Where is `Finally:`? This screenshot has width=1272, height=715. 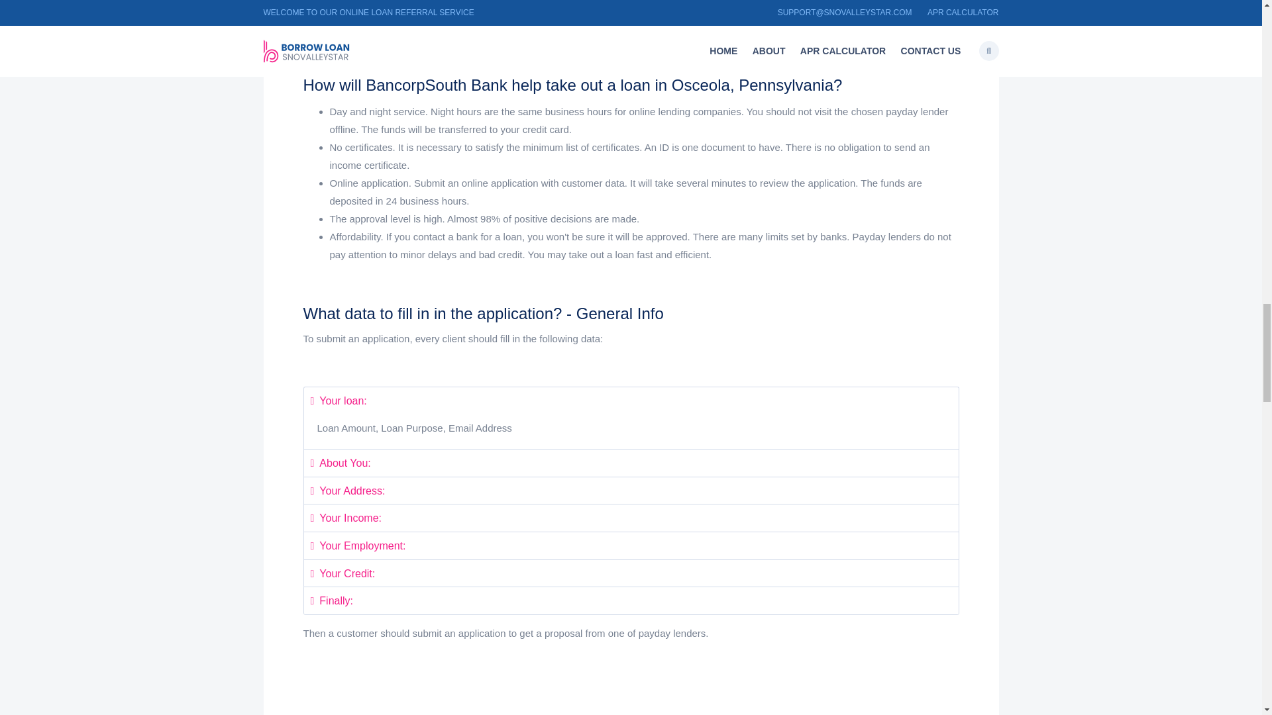
Finally: is located at coordinates (331, 600).